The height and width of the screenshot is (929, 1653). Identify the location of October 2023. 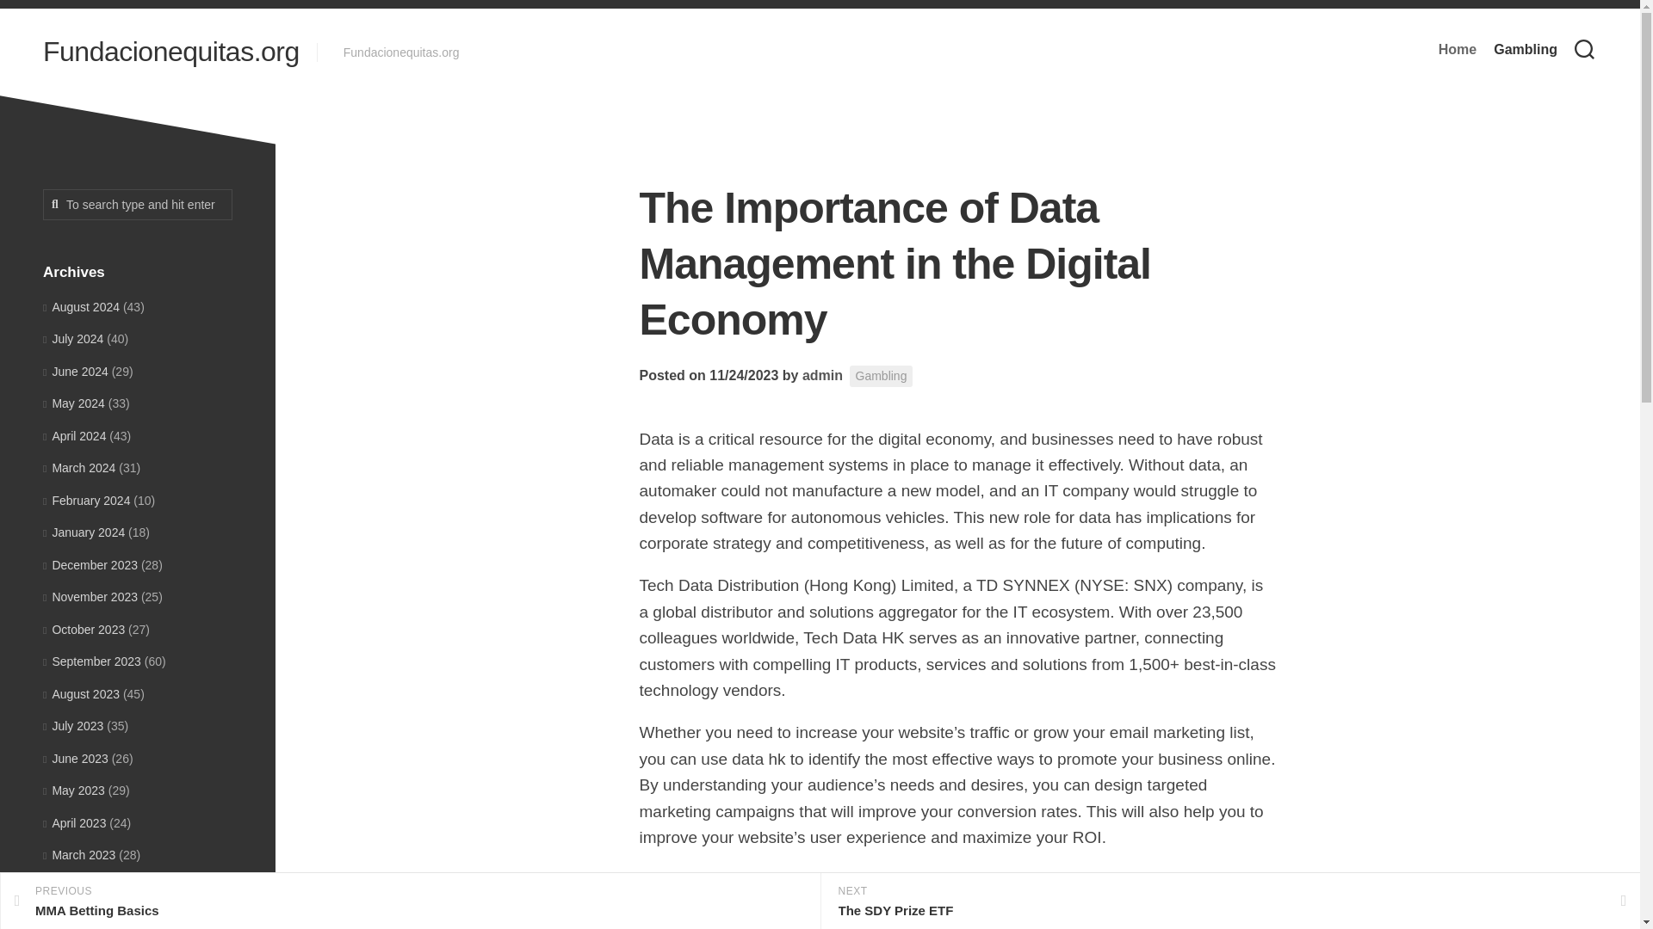
(84, 629).